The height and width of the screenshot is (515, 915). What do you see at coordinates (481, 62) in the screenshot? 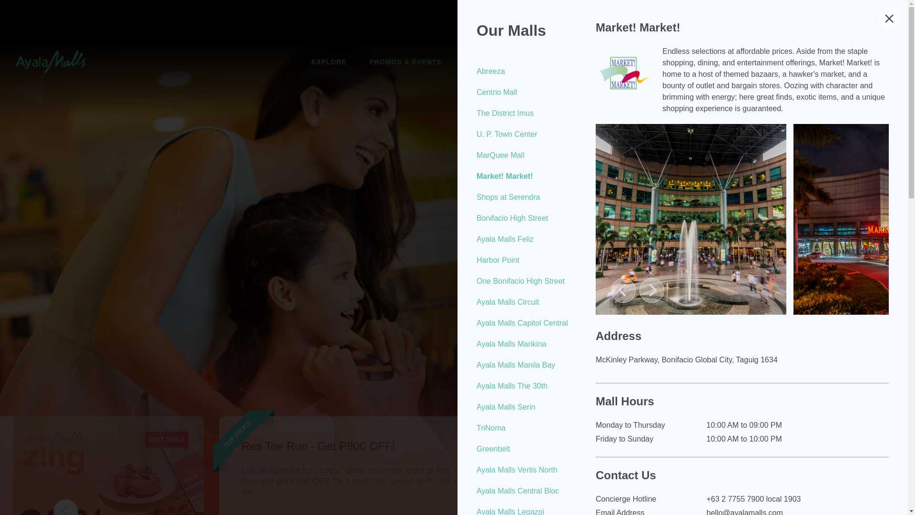
I see `CINEMAS` at bounding box center [481, 62].